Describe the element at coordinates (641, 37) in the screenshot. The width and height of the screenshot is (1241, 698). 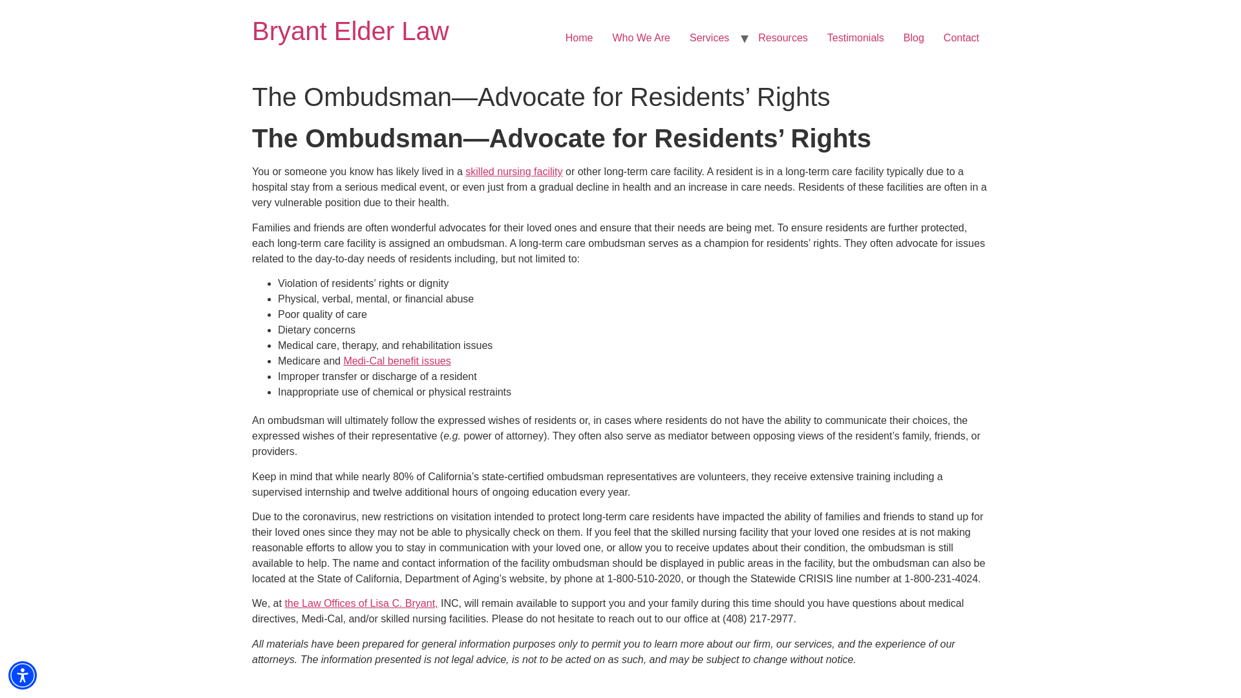
I see `Who We Are` at that location.